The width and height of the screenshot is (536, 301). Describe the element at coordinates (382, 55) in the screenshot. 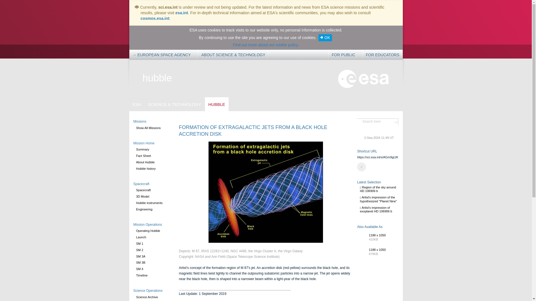

I see `FOR EDUCATORS` at that location.